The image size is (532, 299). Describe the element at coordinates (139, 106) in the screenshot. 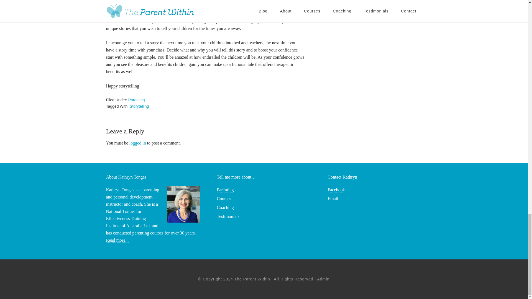

I see `Storytelling` at that location.